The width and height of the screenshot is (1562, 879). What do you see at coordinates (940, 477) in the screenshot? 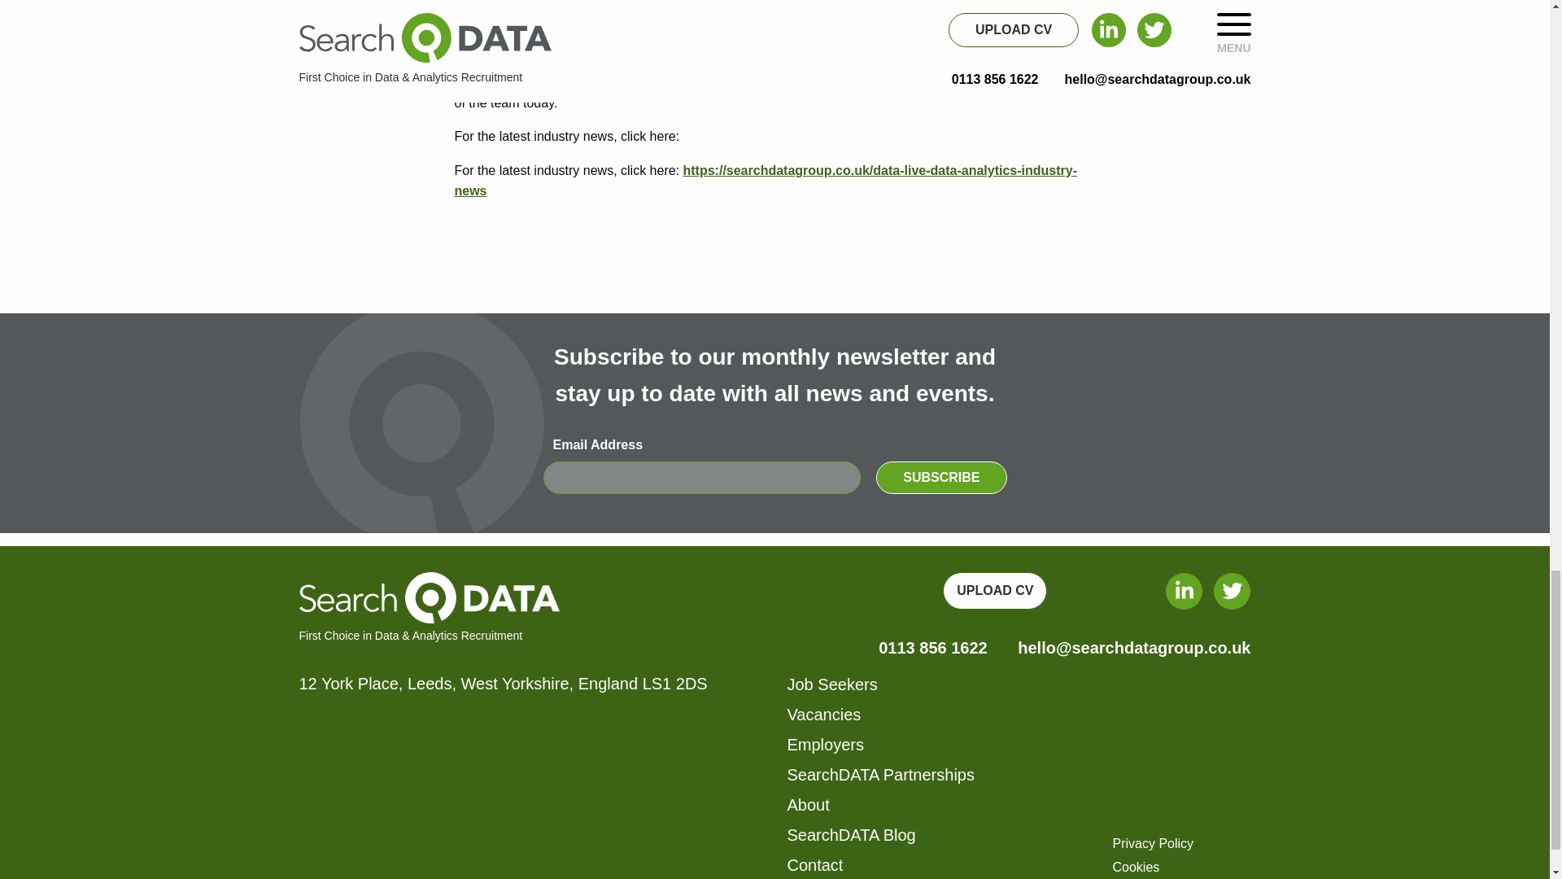
I see `Subscribe` at bounding box center [940, 477].